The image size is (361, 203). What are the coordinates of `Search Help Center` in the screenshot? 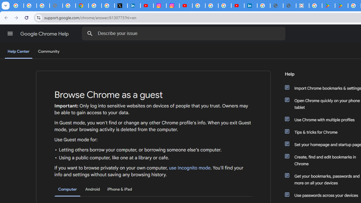 It's located at (90, 33).